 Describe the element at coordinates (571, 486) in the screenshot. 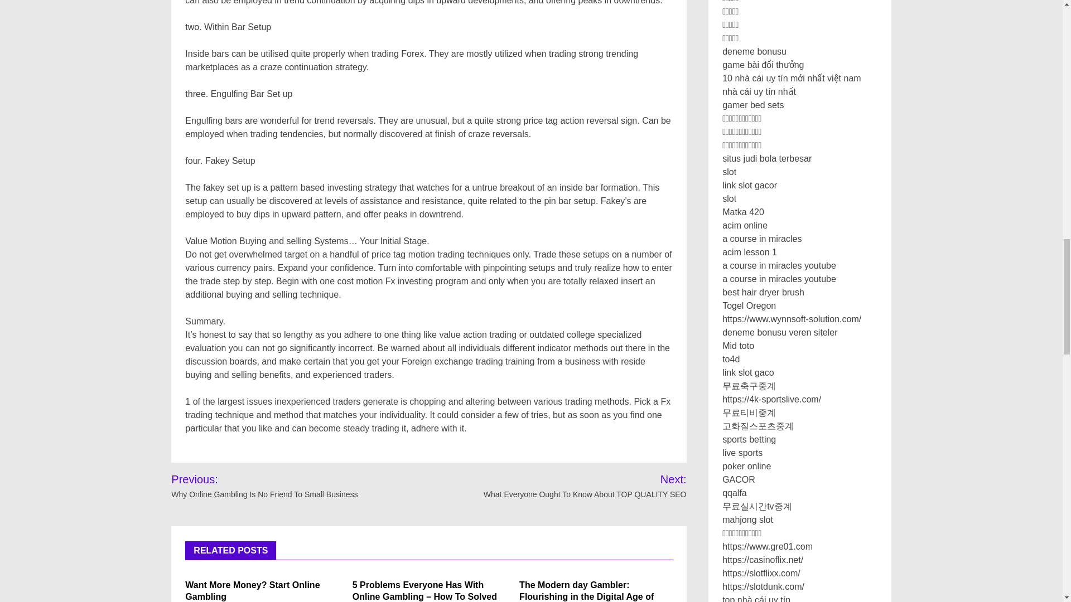

I see `Next: What Everyone Ought To Know About TOP QUALITY SEO` at that location.